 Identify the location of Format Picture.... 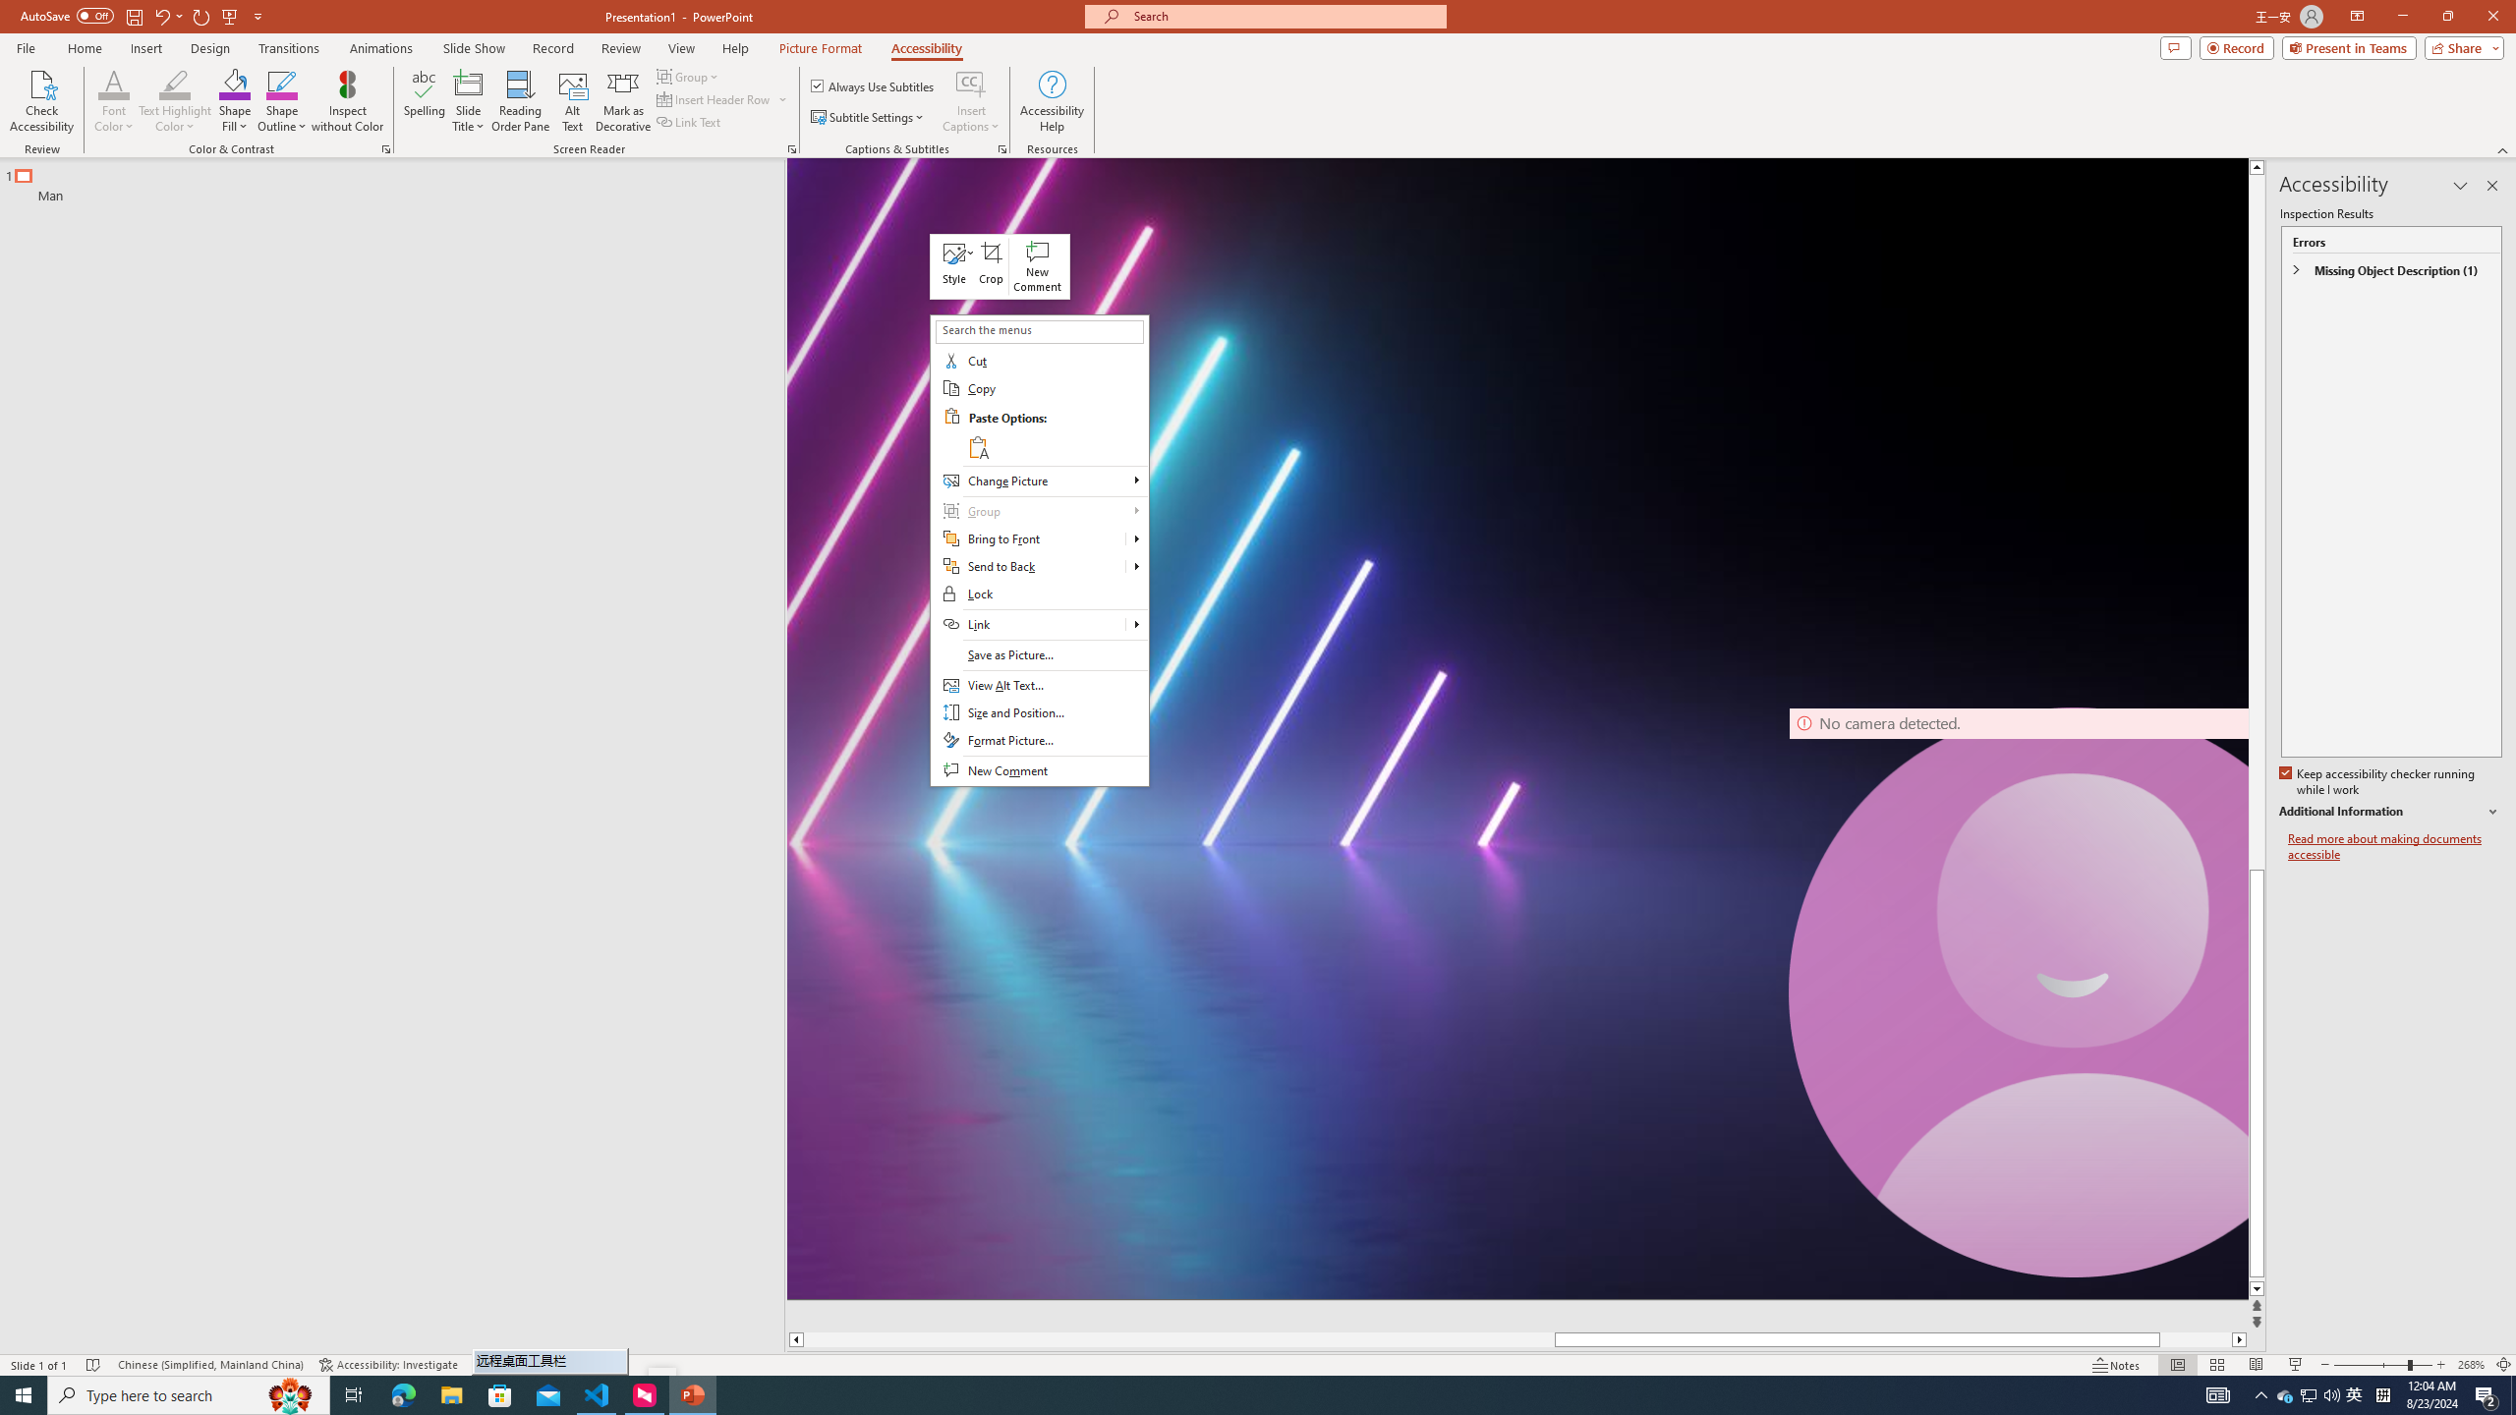
(1039, 741).